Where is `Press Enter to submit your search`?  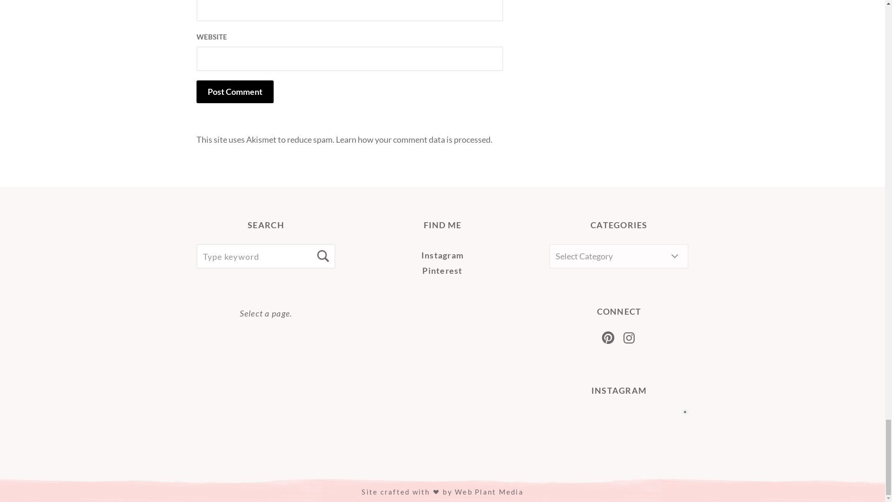 Press Enter to submit your search is located at coordinates (266, 256).